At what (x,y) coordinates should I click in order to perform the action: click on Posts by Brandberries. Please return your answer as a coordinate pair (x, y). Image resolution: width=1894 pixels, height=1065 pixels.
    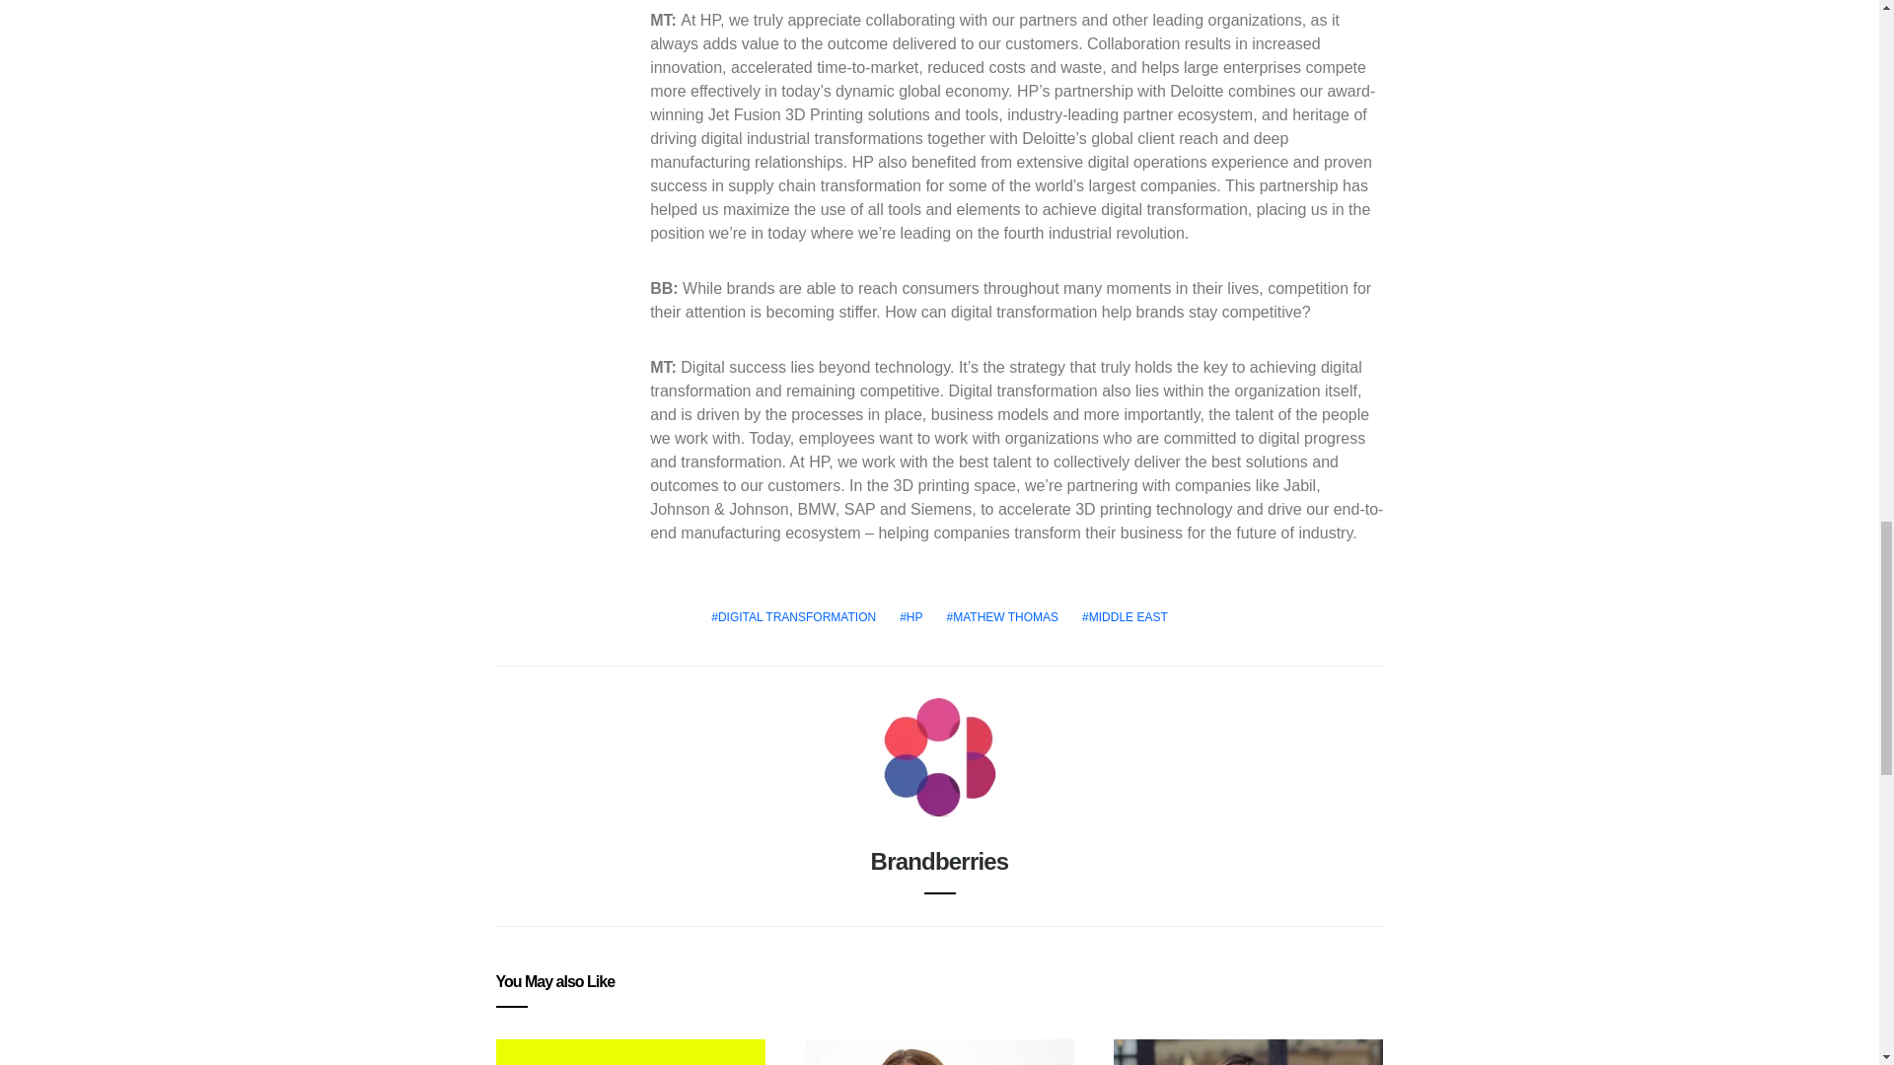
    Looking at the image, I should click on (940, 860).